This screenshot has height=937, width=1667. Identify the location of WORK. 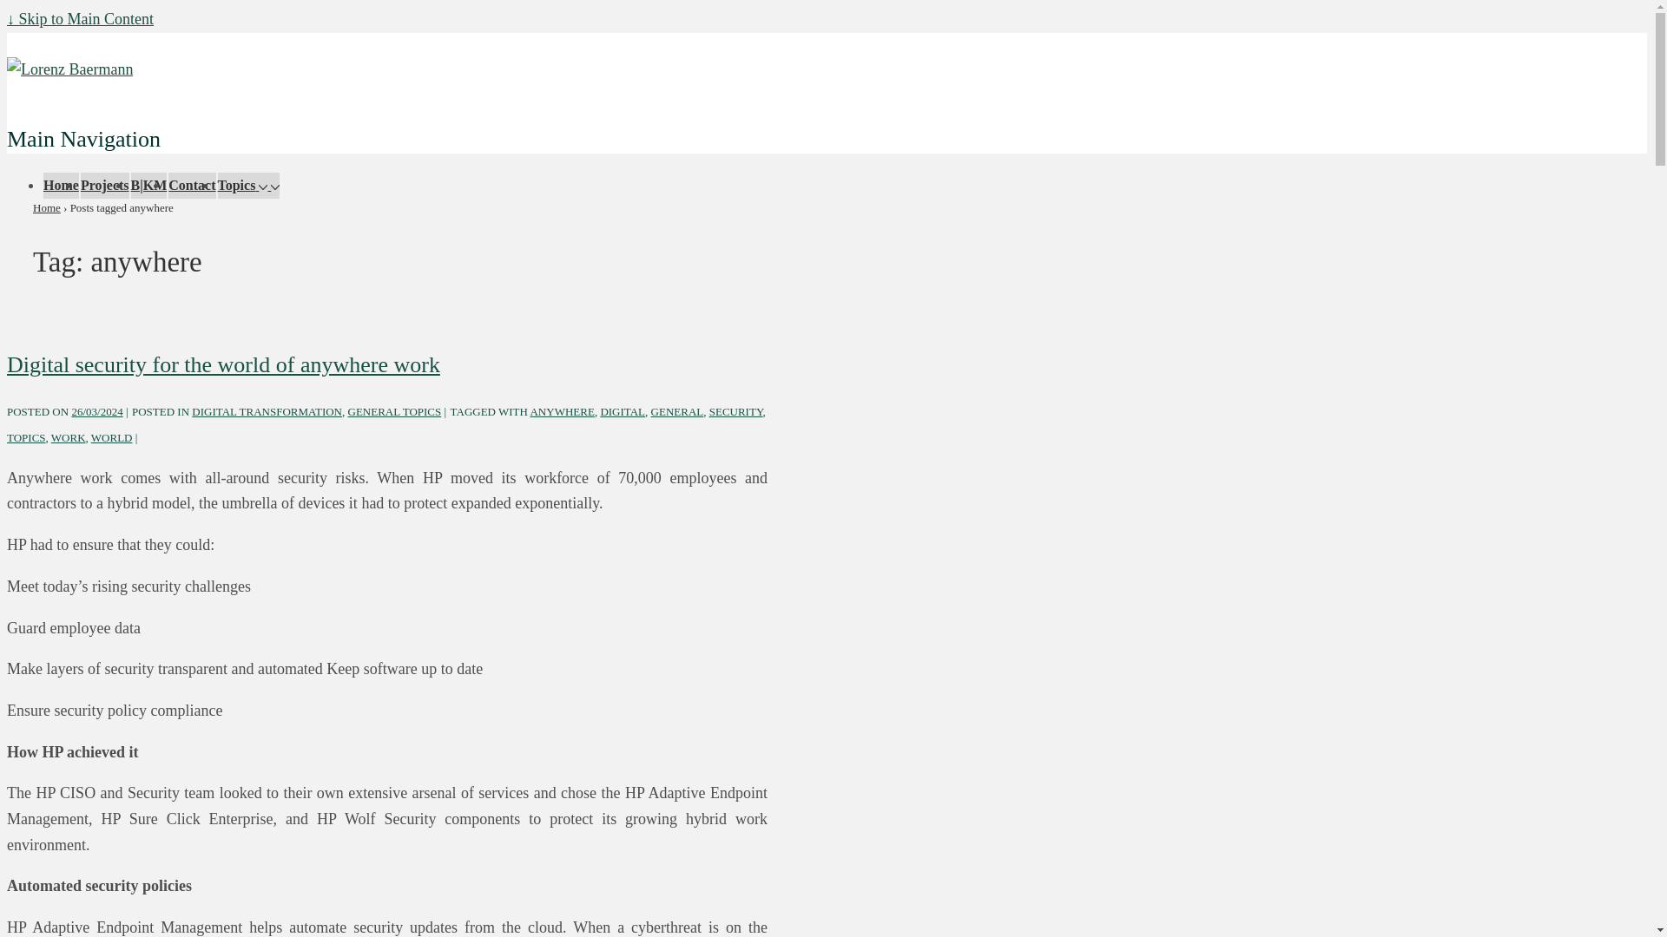
(69, 437).